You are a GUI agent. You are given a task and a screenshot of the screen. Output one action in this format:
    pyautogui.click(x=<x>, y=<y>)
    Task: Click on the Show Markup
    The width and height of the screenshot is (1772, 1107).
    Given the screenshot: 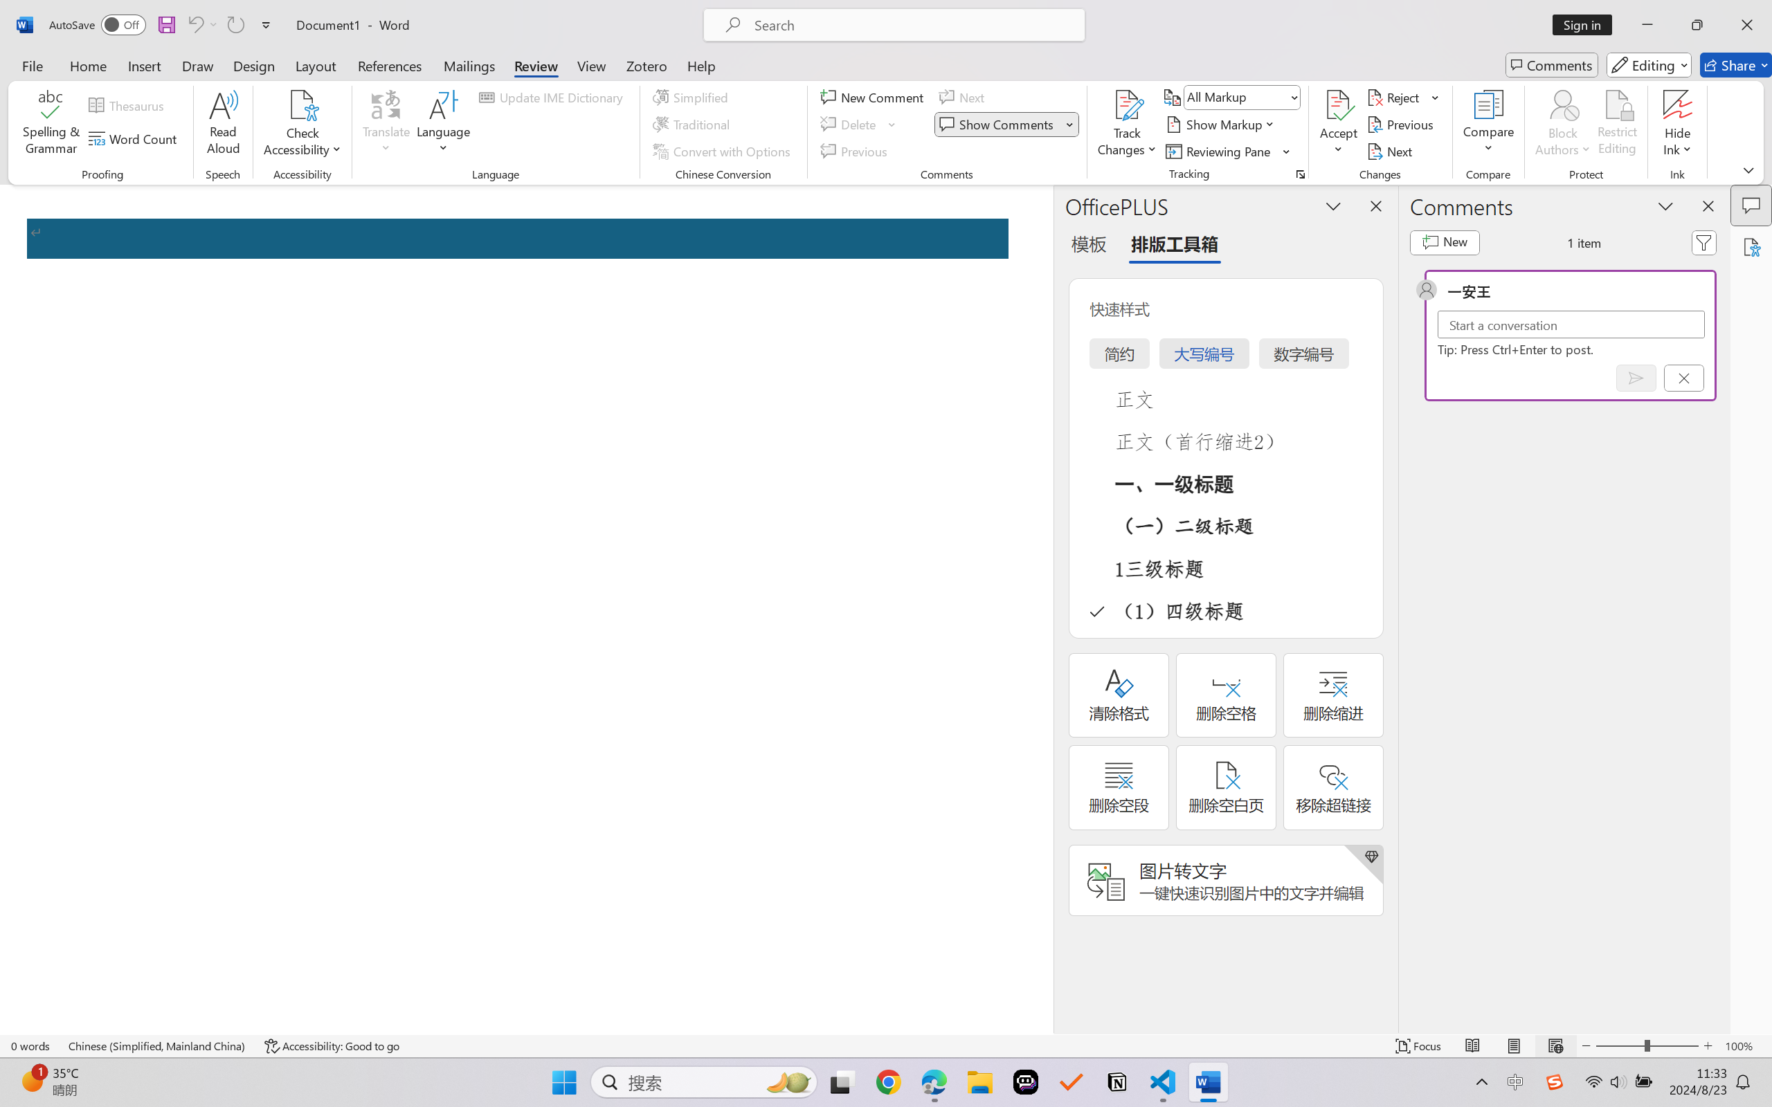 What is the action you would take?
    pyautogui.click(x=1221, y=125)
    